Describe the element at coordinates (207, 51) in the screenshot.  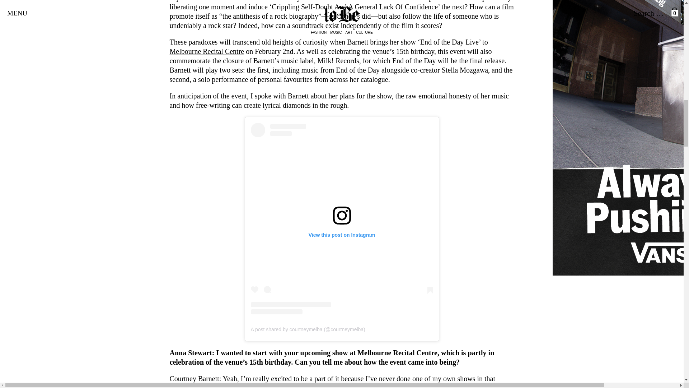
I see `Melbourne Recital Centre` at that location.